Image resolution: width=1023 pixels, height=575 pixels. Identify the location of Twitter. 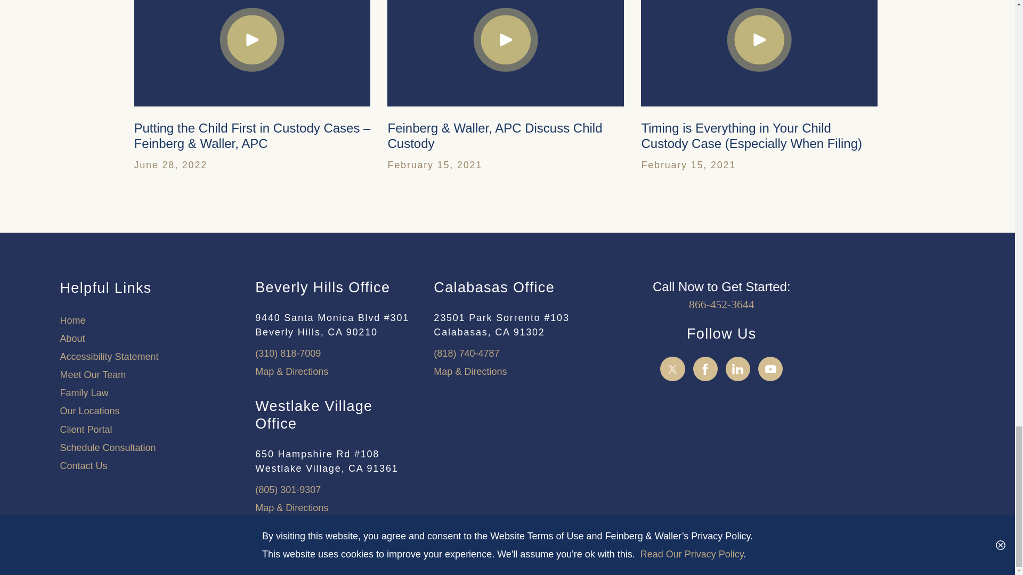
(672, 369).